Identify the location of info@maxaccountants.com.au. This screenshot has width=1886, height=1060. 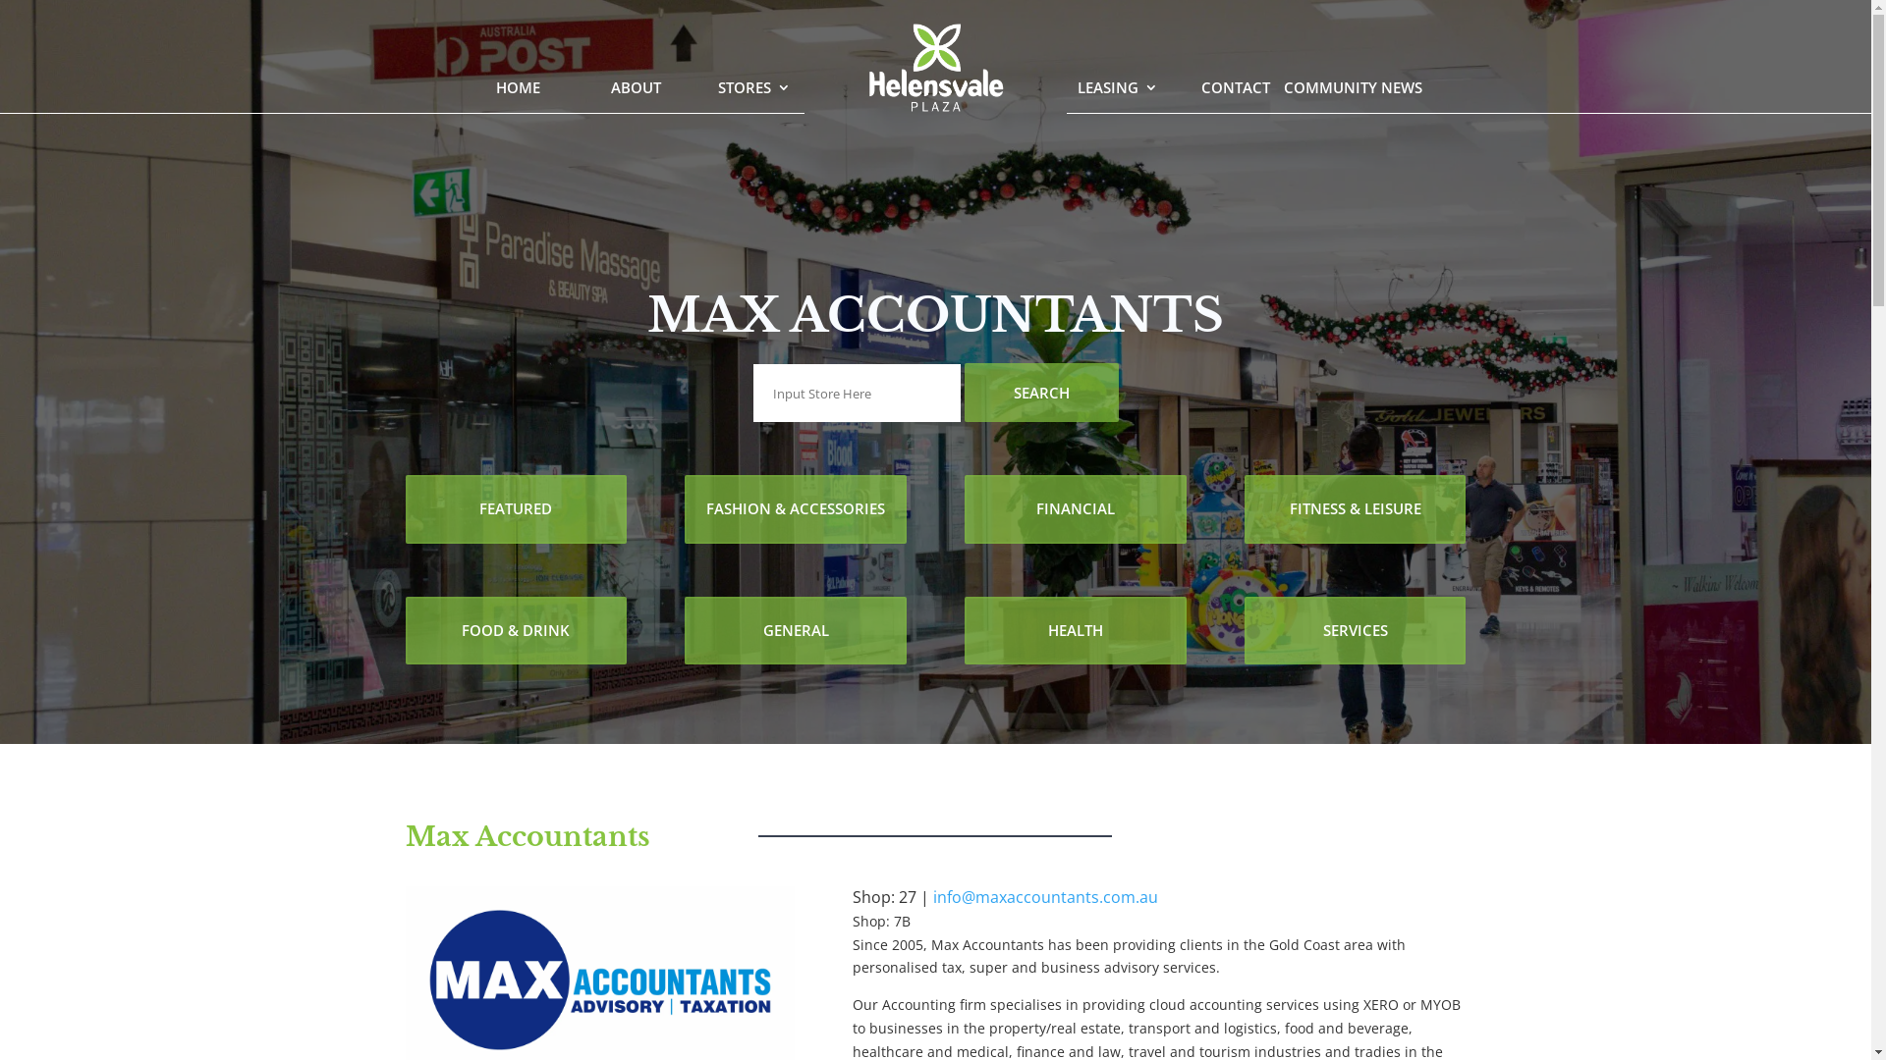
(1045, 897).